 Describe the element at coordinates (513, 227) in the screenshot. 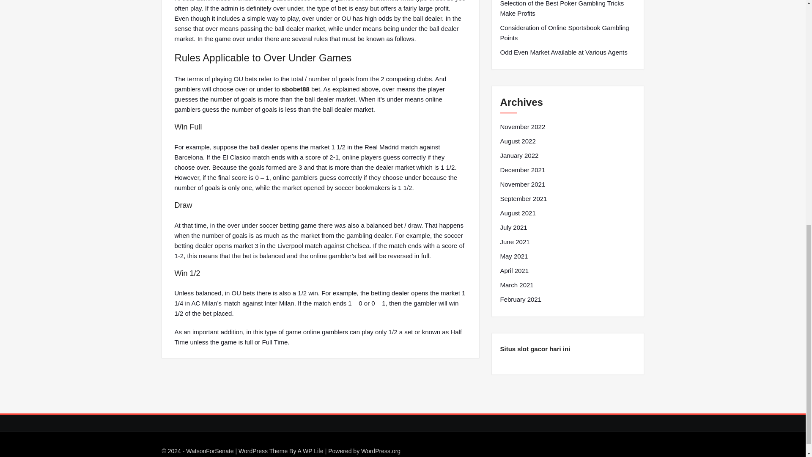

I see `July 2021` at that location.